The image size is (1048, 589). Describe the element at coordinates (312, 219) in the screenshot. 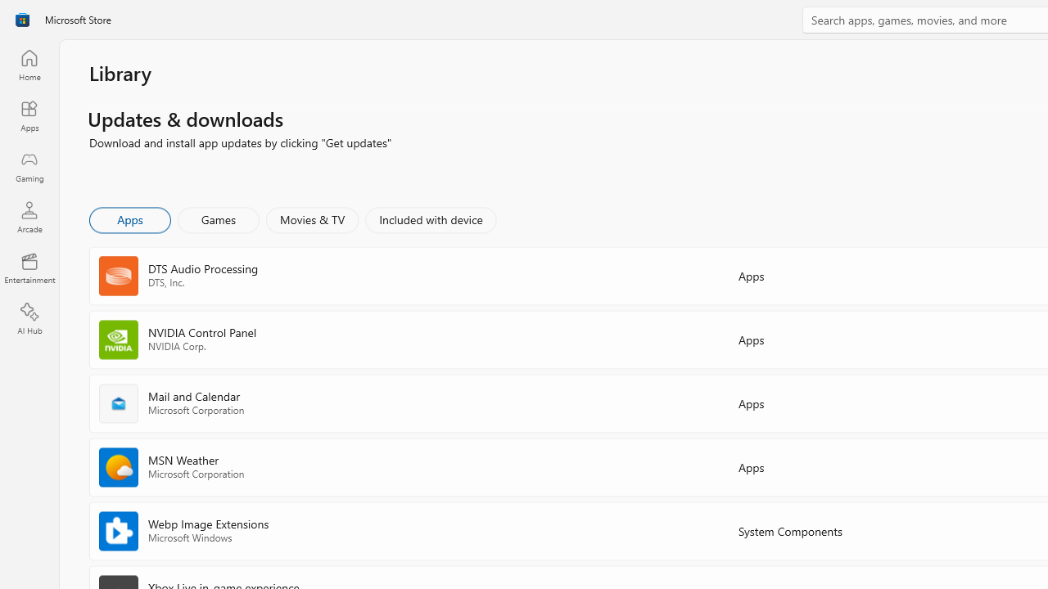

I see `Movies & TV` at that location.